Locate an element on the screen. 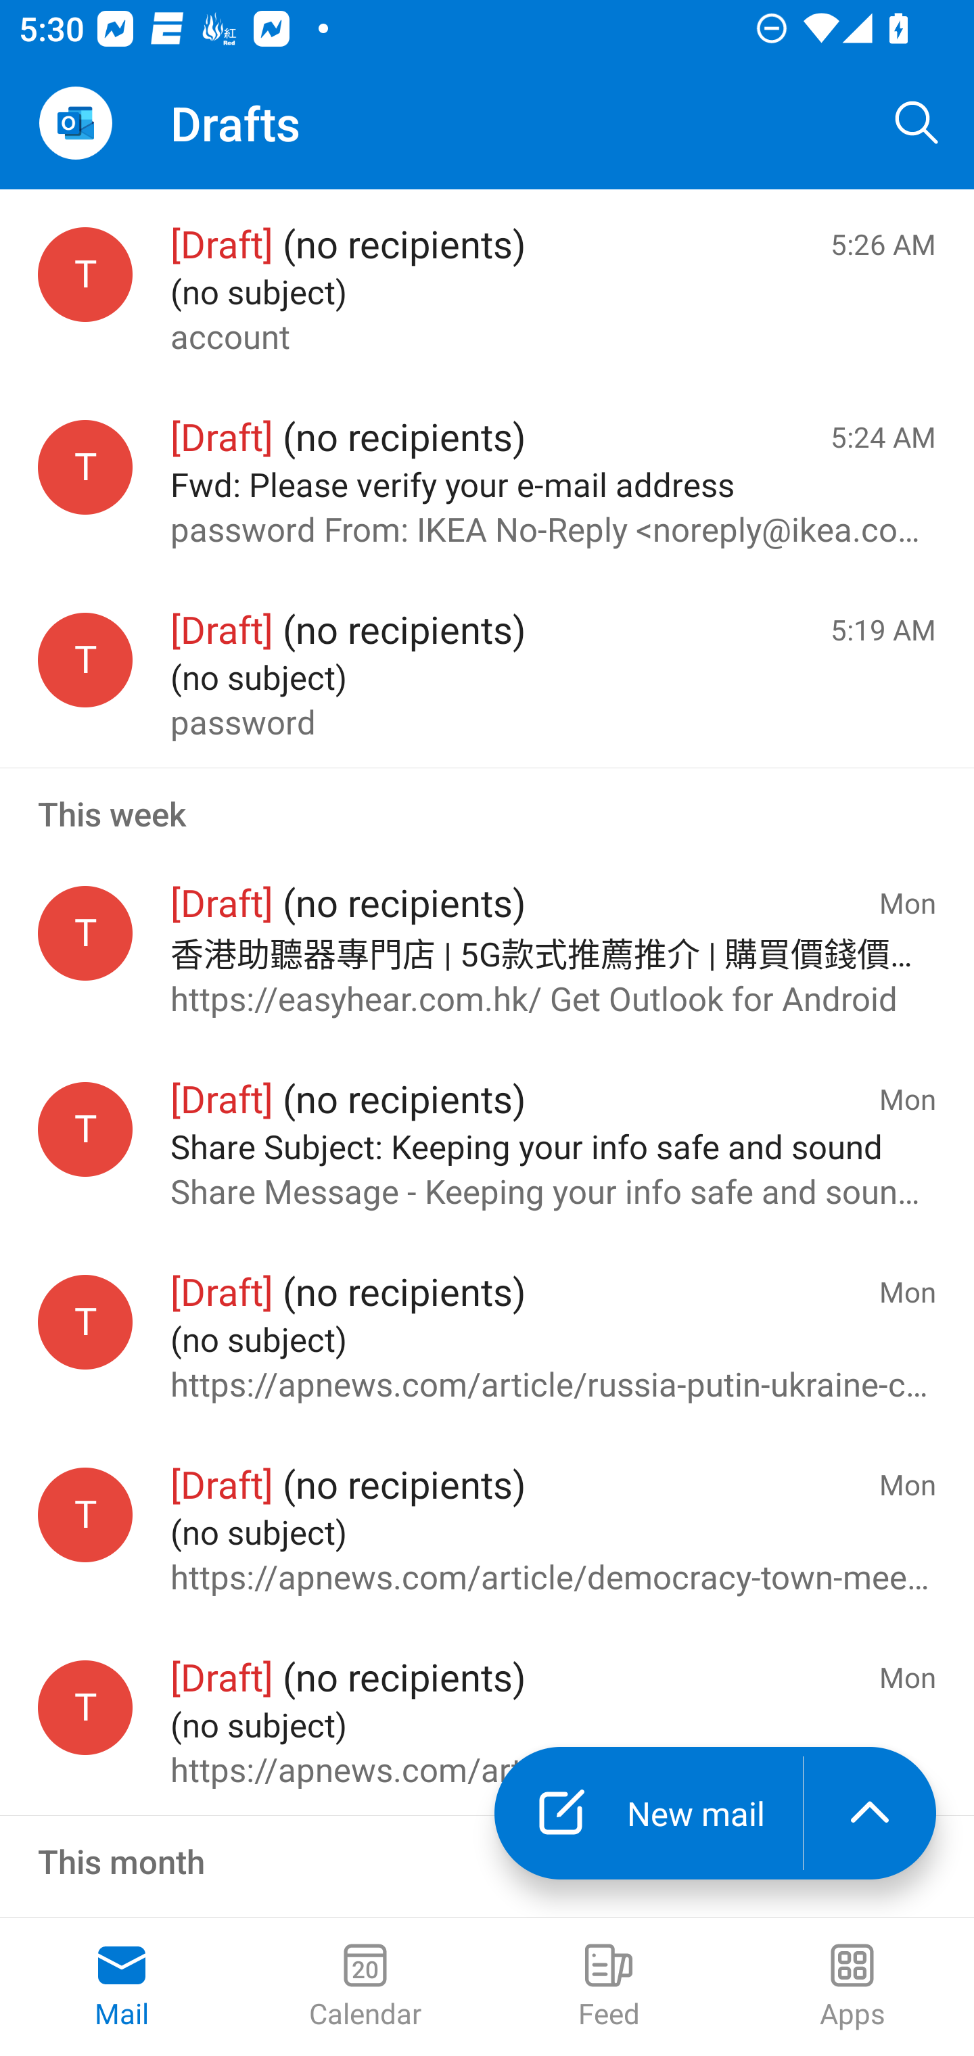  testappium002@outlook.com is located at coordinates (85, 1515).